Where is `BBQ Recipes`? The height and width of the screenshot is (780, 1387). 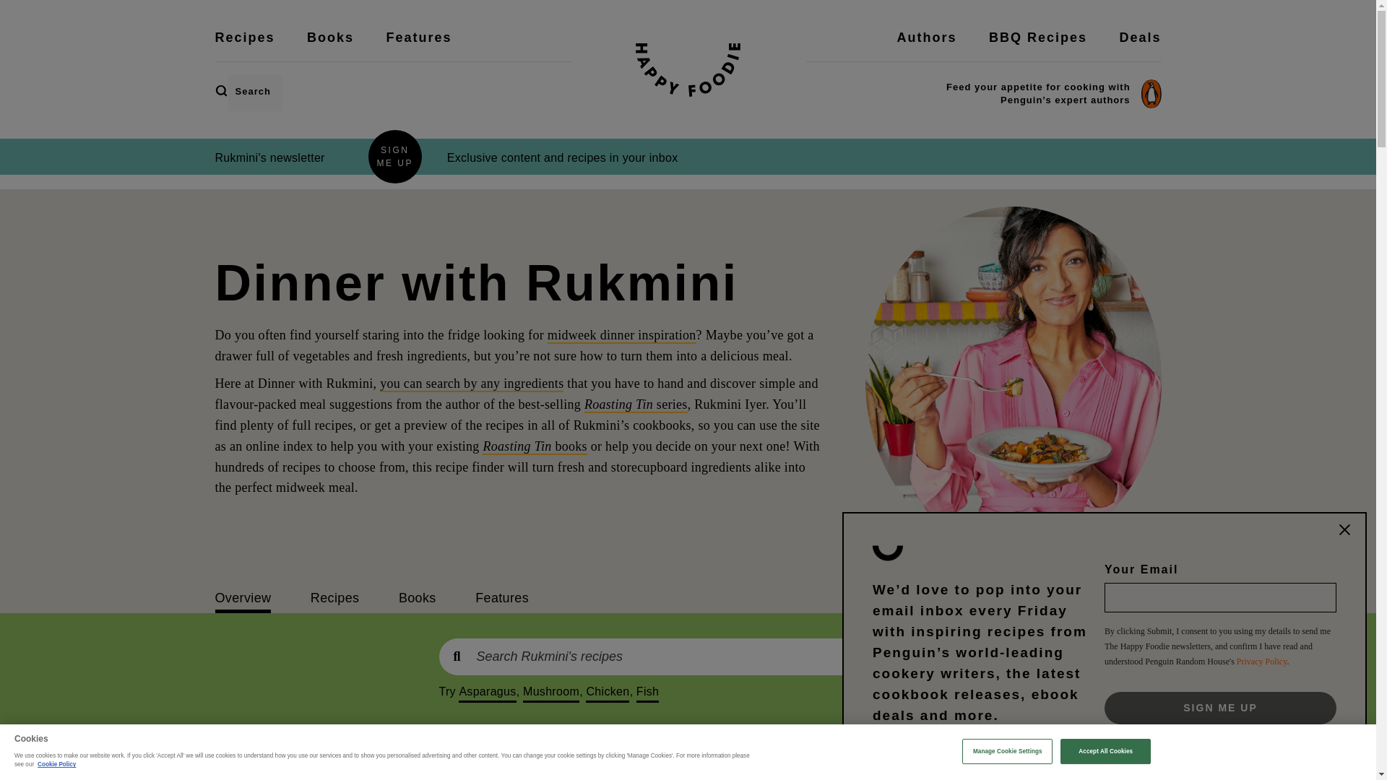 BBQ Recipes is located at coordinates (1037, 46).